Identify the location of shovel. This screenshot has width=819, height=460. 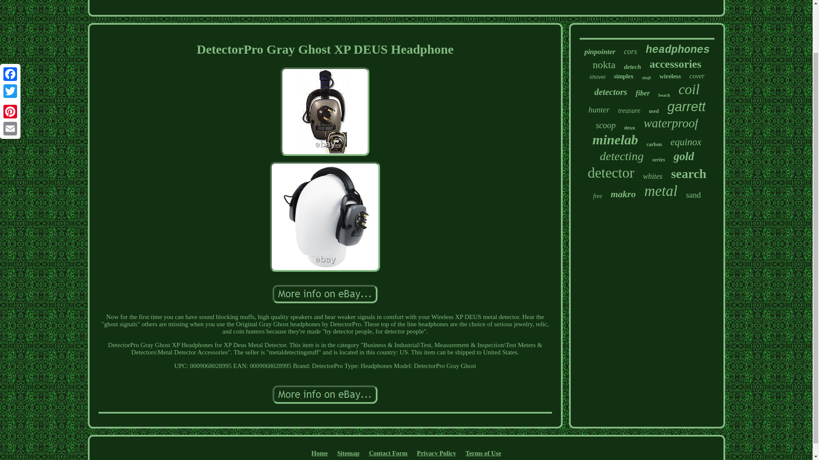
(598, 77).